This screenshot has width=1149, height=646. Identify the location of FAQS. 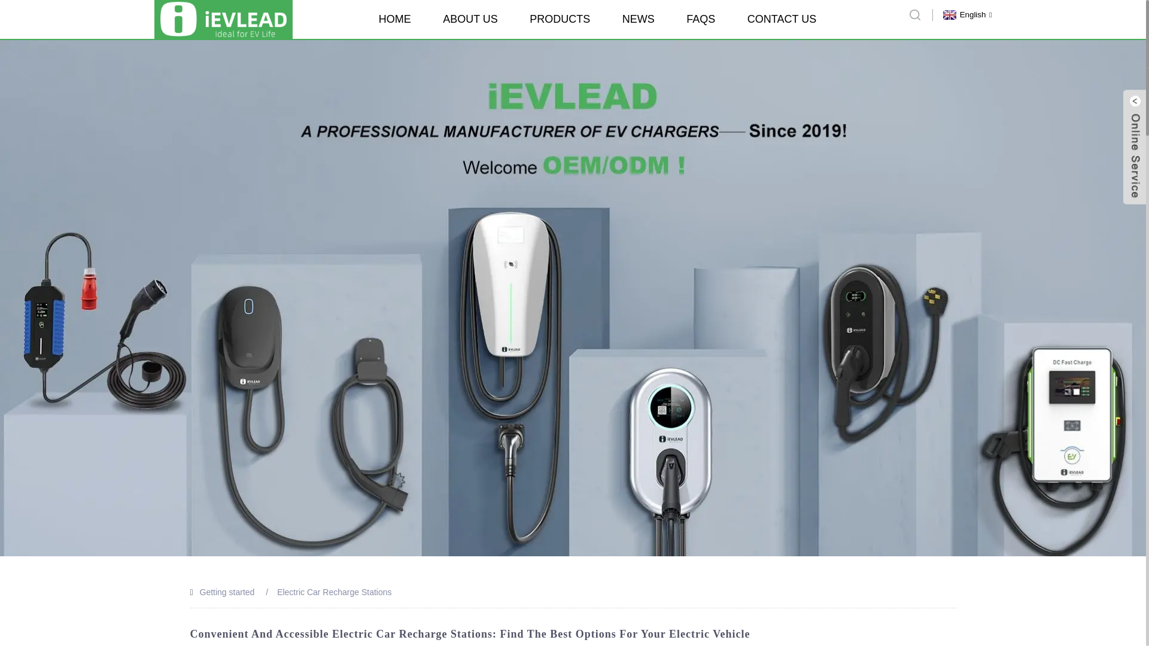
(700, 19).